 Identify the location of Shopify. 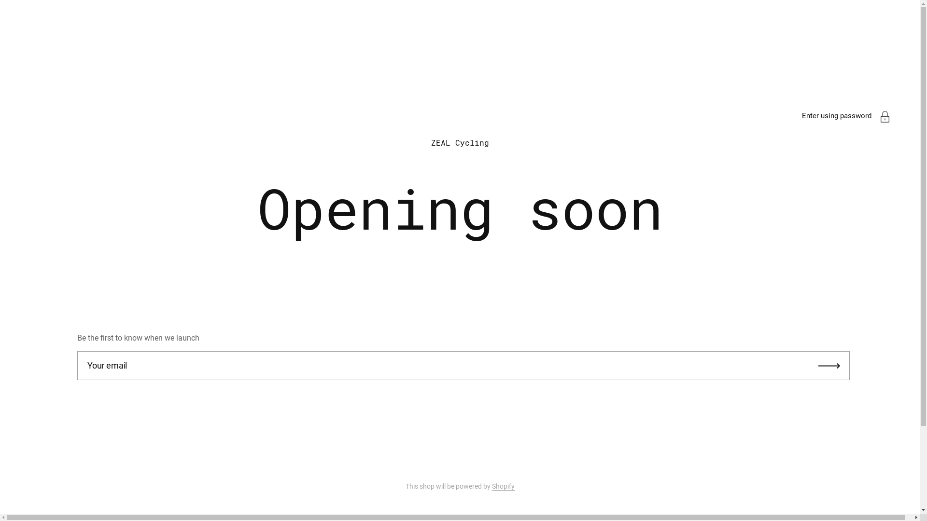
(503, 486).